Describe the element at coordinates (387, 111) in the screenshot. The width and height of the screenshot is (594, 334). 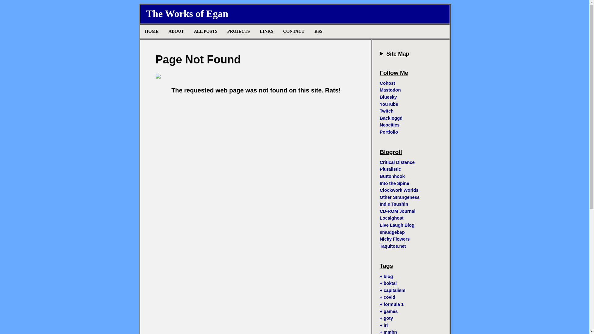
I see `Twitch` at that location.